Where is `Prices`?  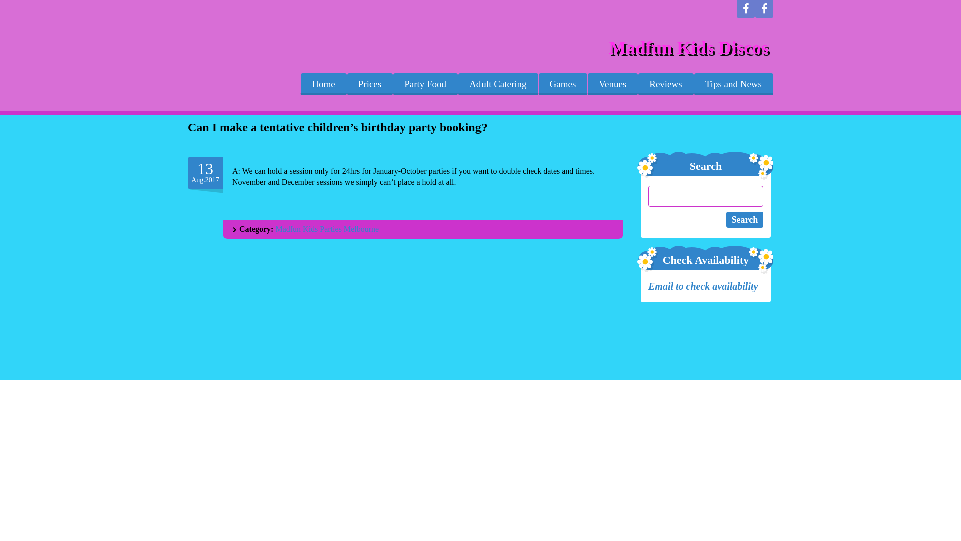
Prices is located at coordinates (370, 84).